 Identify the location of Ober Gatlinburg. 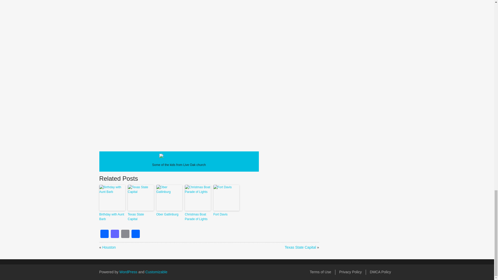
(169, 214).